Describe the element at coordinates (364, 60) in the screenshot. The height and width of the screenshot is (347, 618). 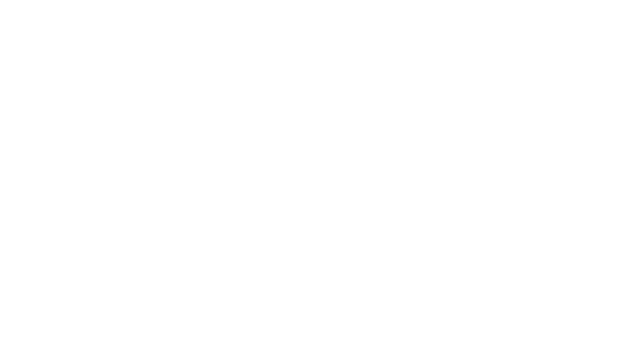
I see `Select` at that location.